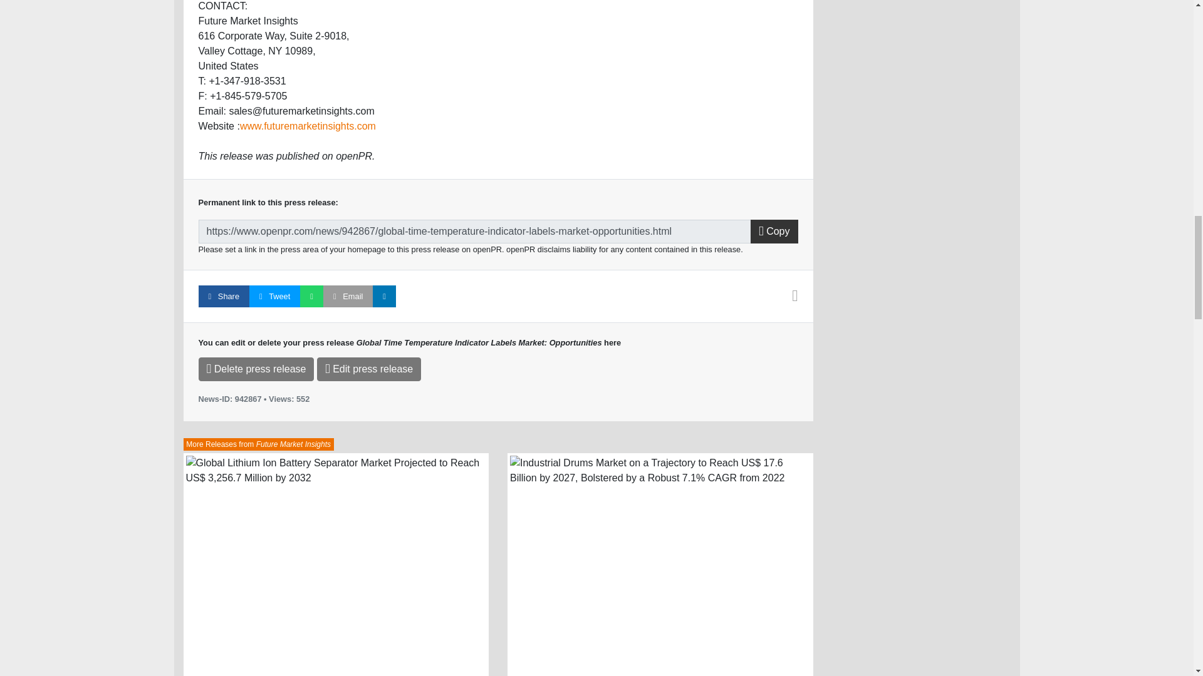  I want to click on Facebook, so click(223, 296).